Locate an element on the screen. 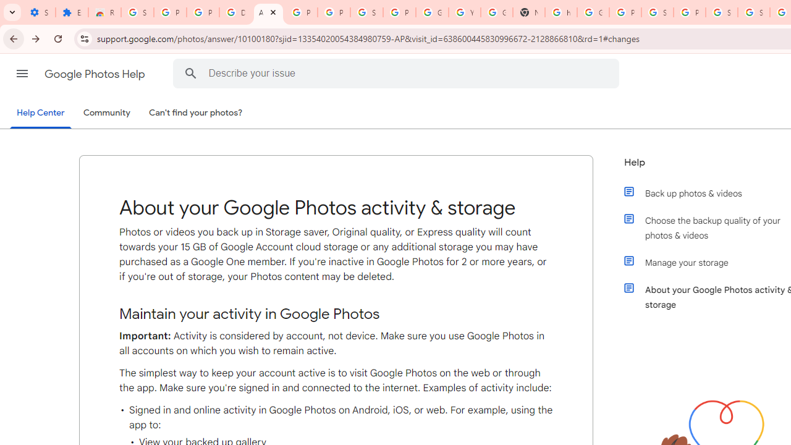 This screenshot has height=445, width=791. Sign in - Google Accounts is located at coordinates (658, 12).